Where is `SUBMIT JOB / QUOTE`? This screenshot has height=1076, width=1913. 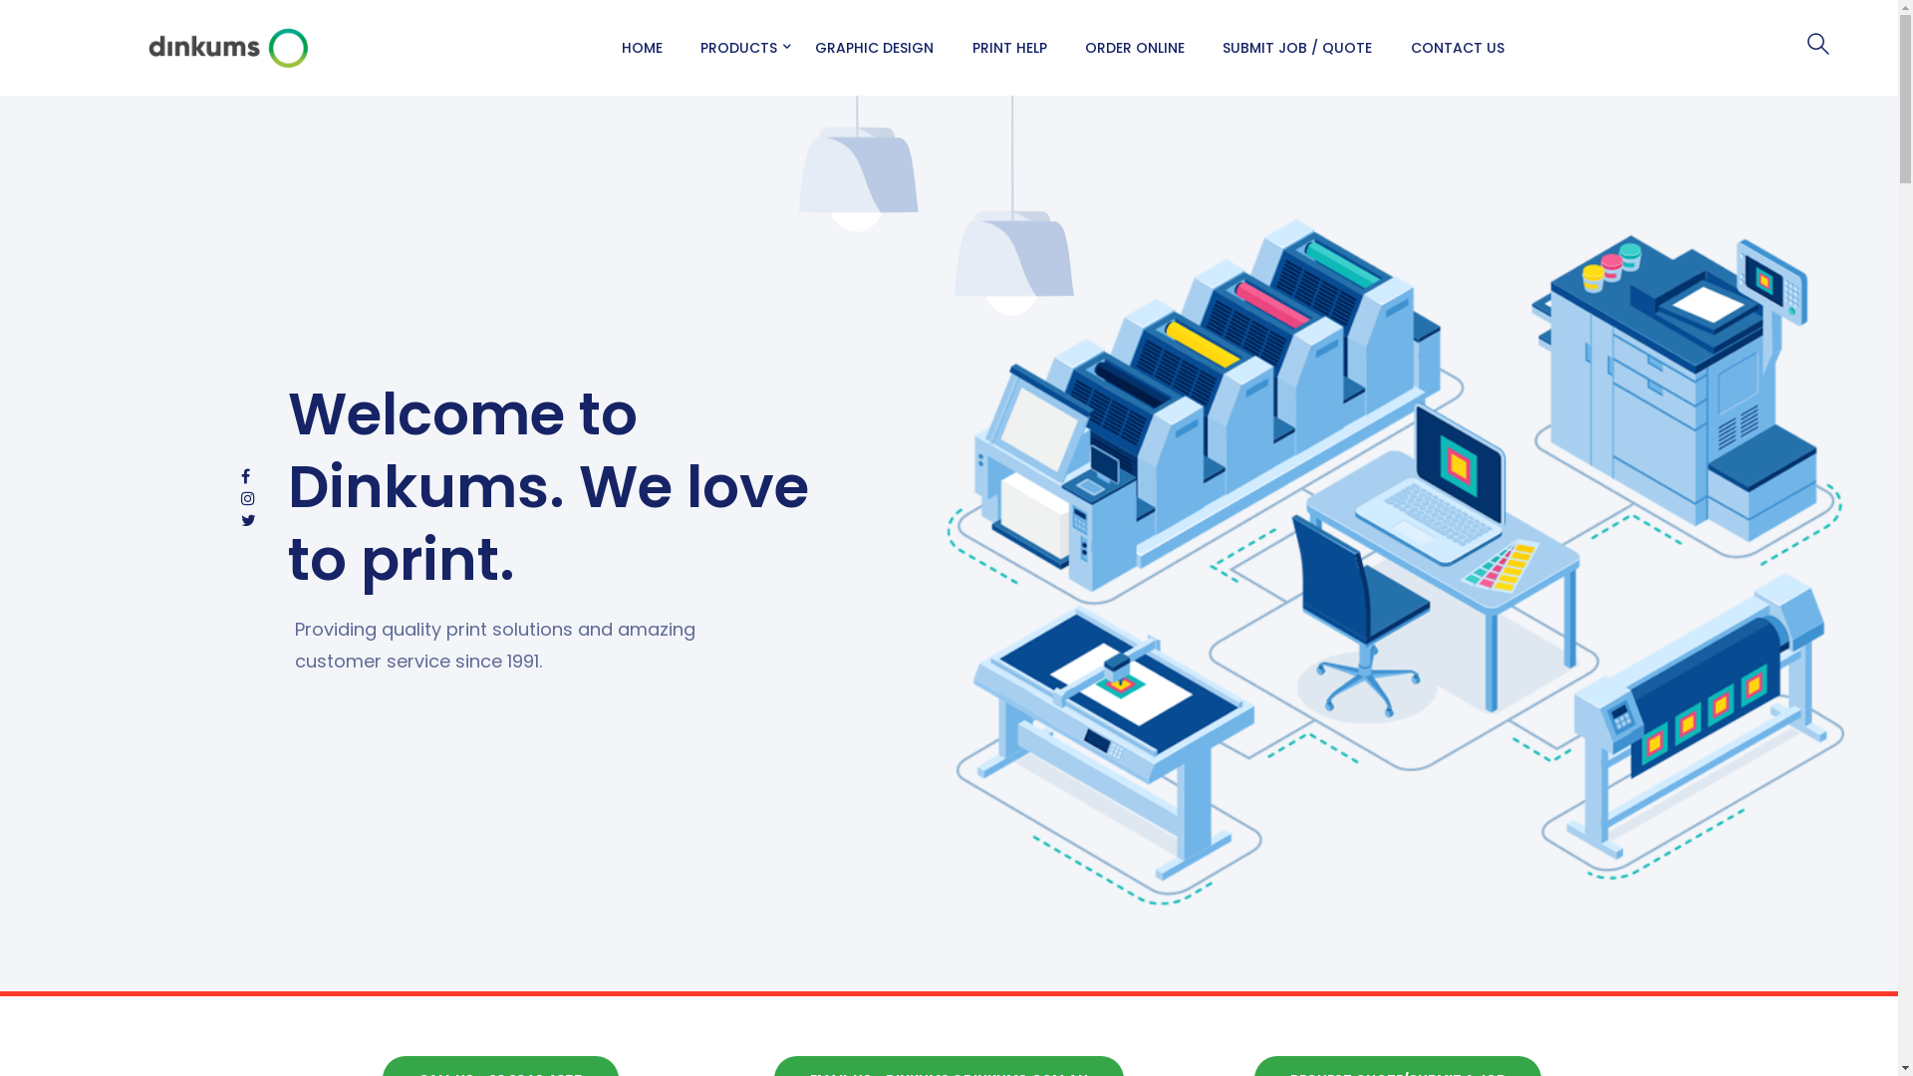
SUBMIT JOB / QUOTE is located at coordinates (1297, 48).